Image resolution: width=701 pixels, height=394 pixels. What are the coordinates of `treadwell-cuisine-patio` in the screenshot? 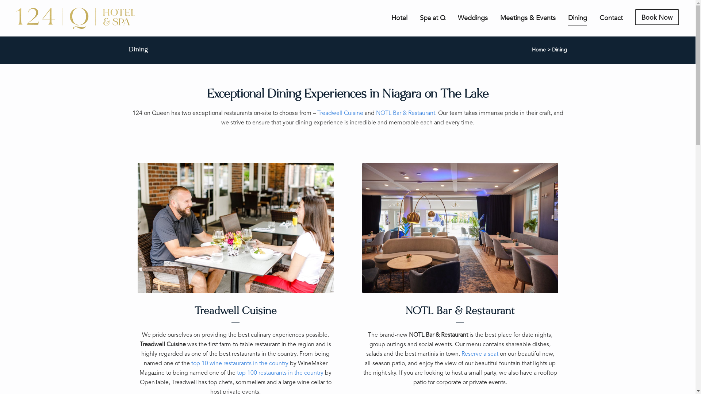 It's located at (235, 228).